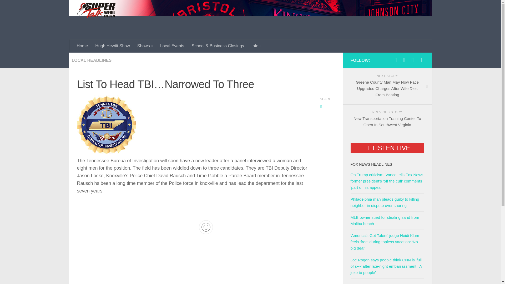 This screenshot has width=505, height=284. What do you see at coordinates (421, 60) in the screenshot?
I see `Rss Feed` at bounding box center [421, 60].